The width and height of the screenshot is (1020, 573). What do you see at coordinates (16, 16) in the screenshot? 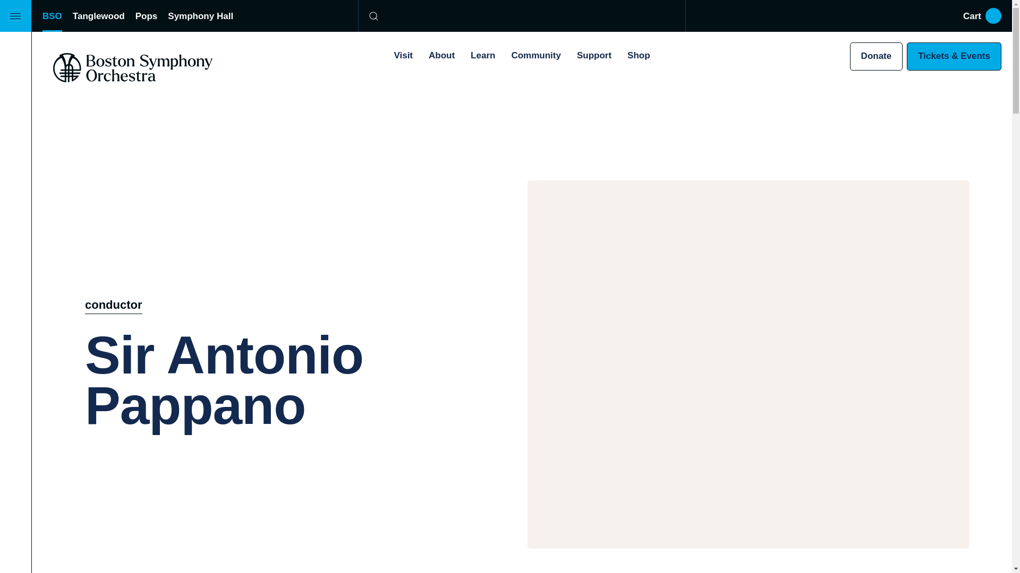
I see `Menu` at bounding box center [16, 16].